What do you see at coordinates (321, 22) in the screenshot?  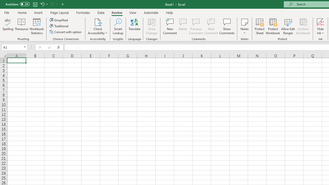 I see `Hide Ink` at bounding box center [321, 22].